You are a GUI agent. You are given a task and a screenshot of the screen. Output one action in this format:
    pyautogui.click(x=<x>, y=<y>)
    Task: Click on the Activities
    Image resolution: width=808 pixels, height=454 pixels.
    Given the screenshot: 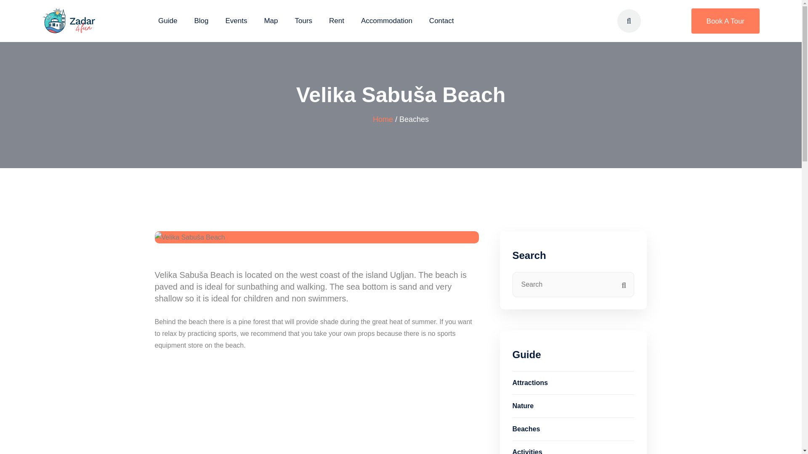 What is the action you would take?
    pyautogui.click(x=573, y=447)
    